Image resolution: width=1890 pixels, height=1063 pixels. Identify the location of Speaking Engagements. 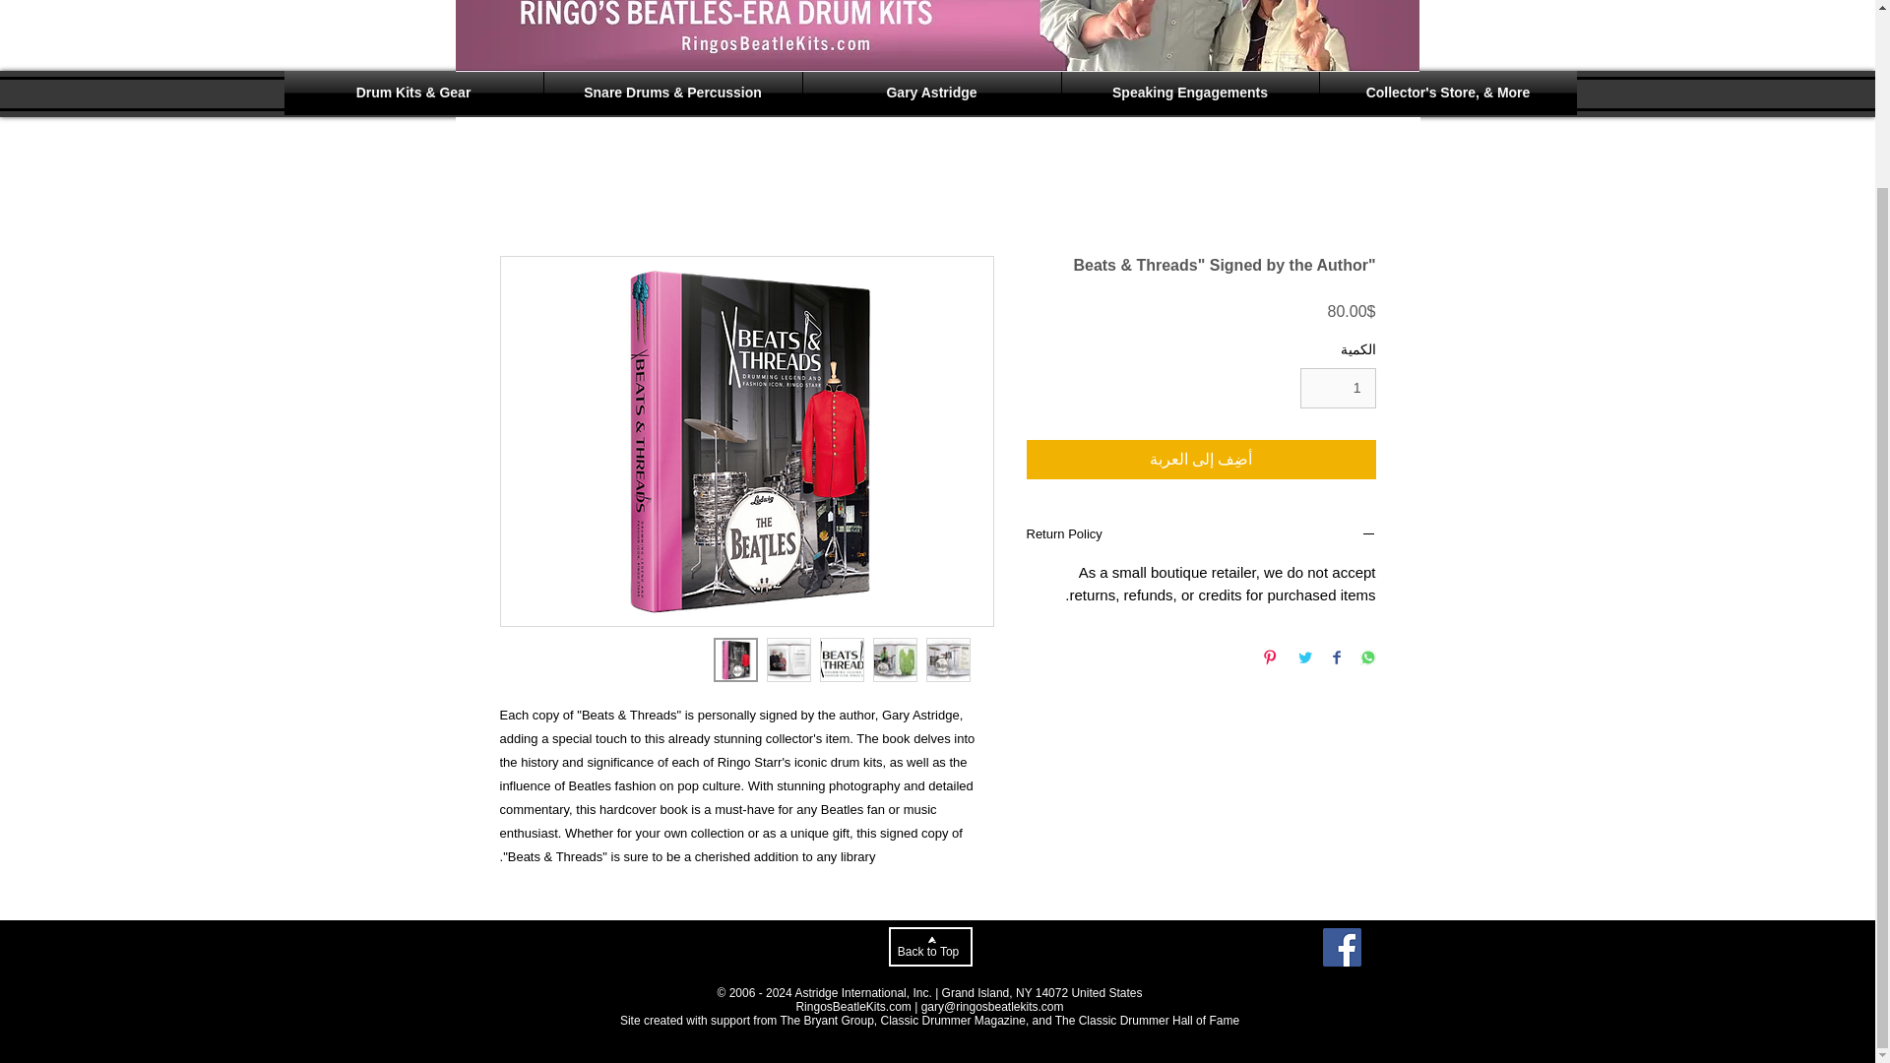
(1189, 93).